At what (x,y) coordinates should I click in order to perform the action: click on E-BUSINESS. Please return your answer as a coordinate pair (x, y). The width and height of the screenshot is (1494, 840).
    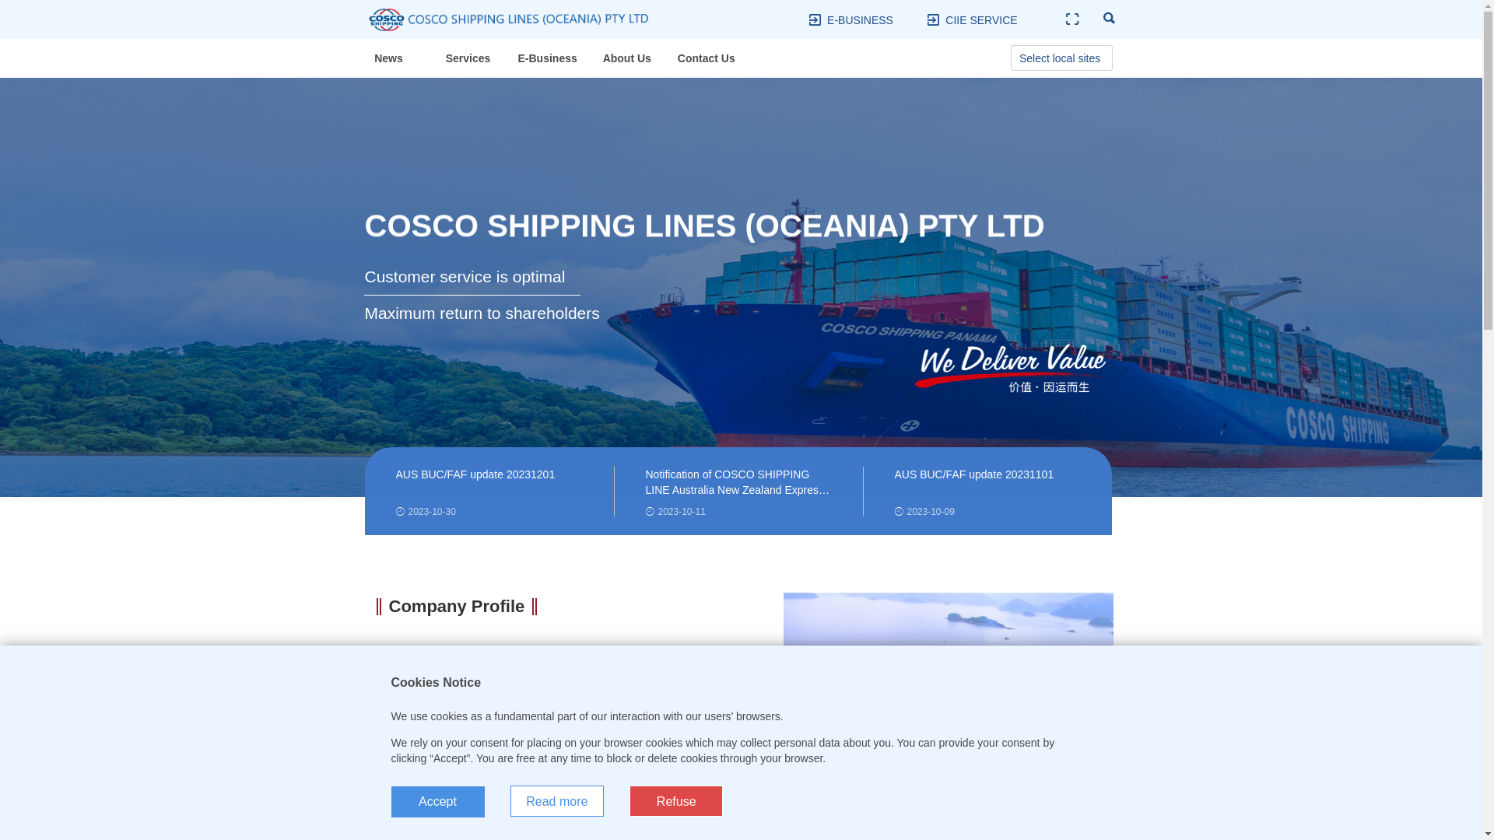
    Looking at the image, I should click on (861, 20).